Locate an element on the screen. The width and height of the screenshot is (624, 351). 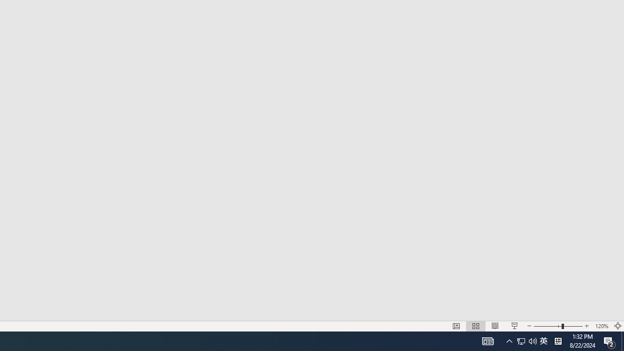
Zoom 120% is located at coordinates (602, 326).